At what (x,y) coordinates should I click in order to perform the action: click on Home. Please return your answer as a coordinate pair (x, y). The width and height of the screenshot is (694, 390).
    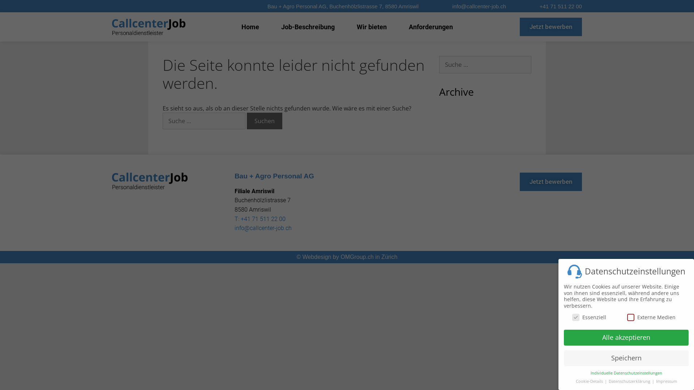
    Looking at the image, I should click on (250, 27).